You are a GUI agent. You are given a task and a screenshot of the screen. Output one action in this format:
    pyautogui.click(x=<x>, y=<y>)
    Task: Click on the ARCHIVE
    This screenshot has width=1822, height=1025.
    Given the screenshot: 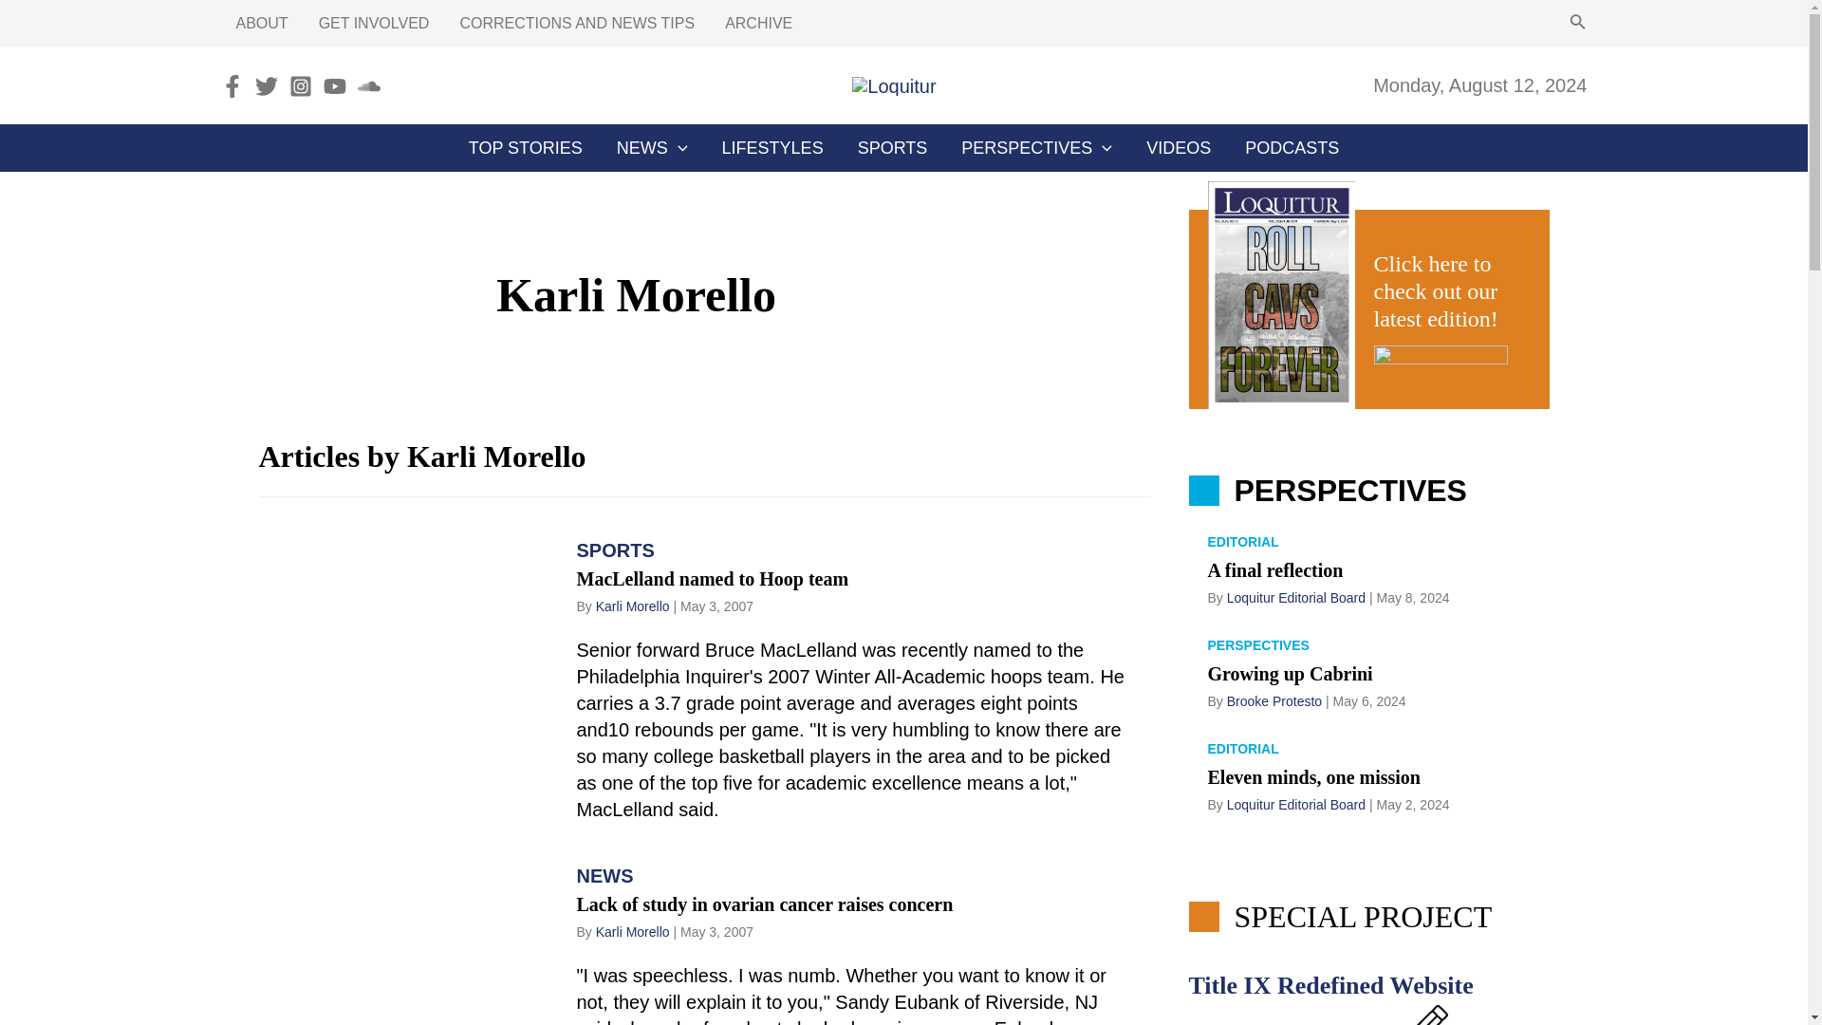 What is the action you would take?
    pyautogui.click(x=758, y=23)
    